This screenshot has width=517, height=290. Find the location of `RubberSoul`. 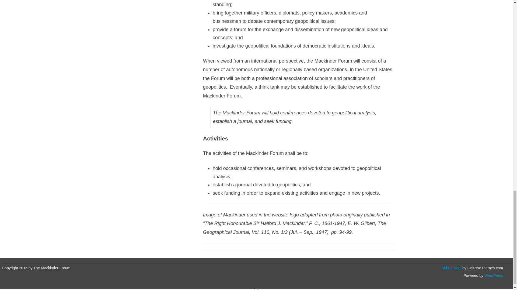

RubberSoul is located at coordinates (451, 268).